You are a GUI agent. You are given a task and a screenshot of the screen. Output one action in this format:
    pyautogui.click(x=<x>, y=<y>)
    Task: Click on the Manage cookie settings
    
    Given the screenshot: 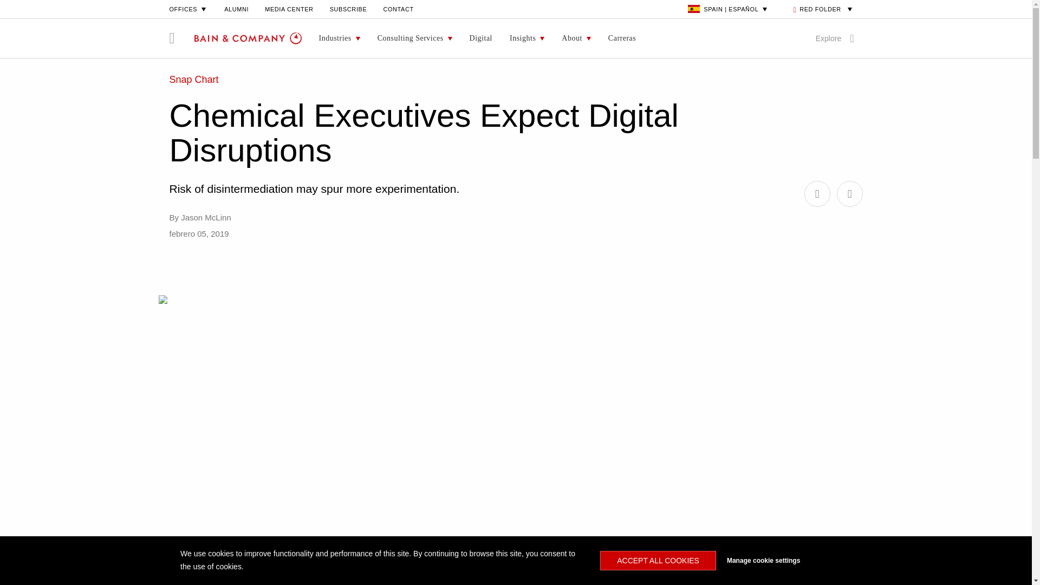 What is the action you would take?
    pyautogui.click(x=786, y=561)
    